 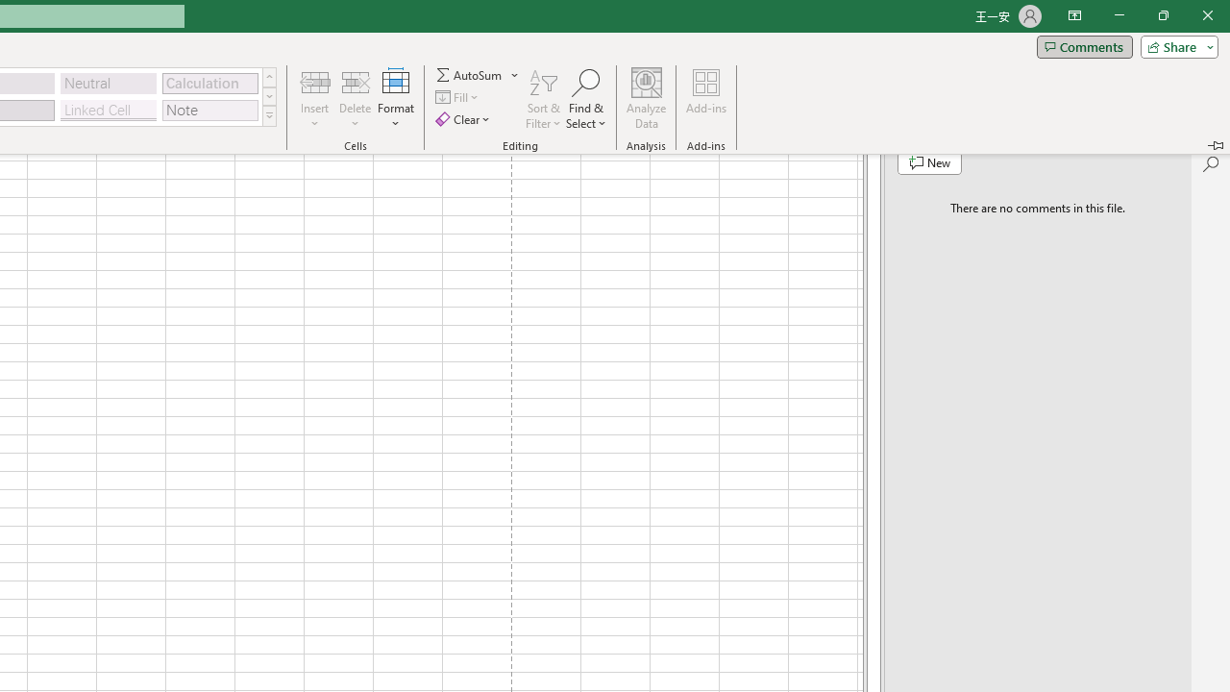 What do you see at coordinates (1119, 15) in the screenshot?
I see `Minimize` at bounding box center [1119, 15].